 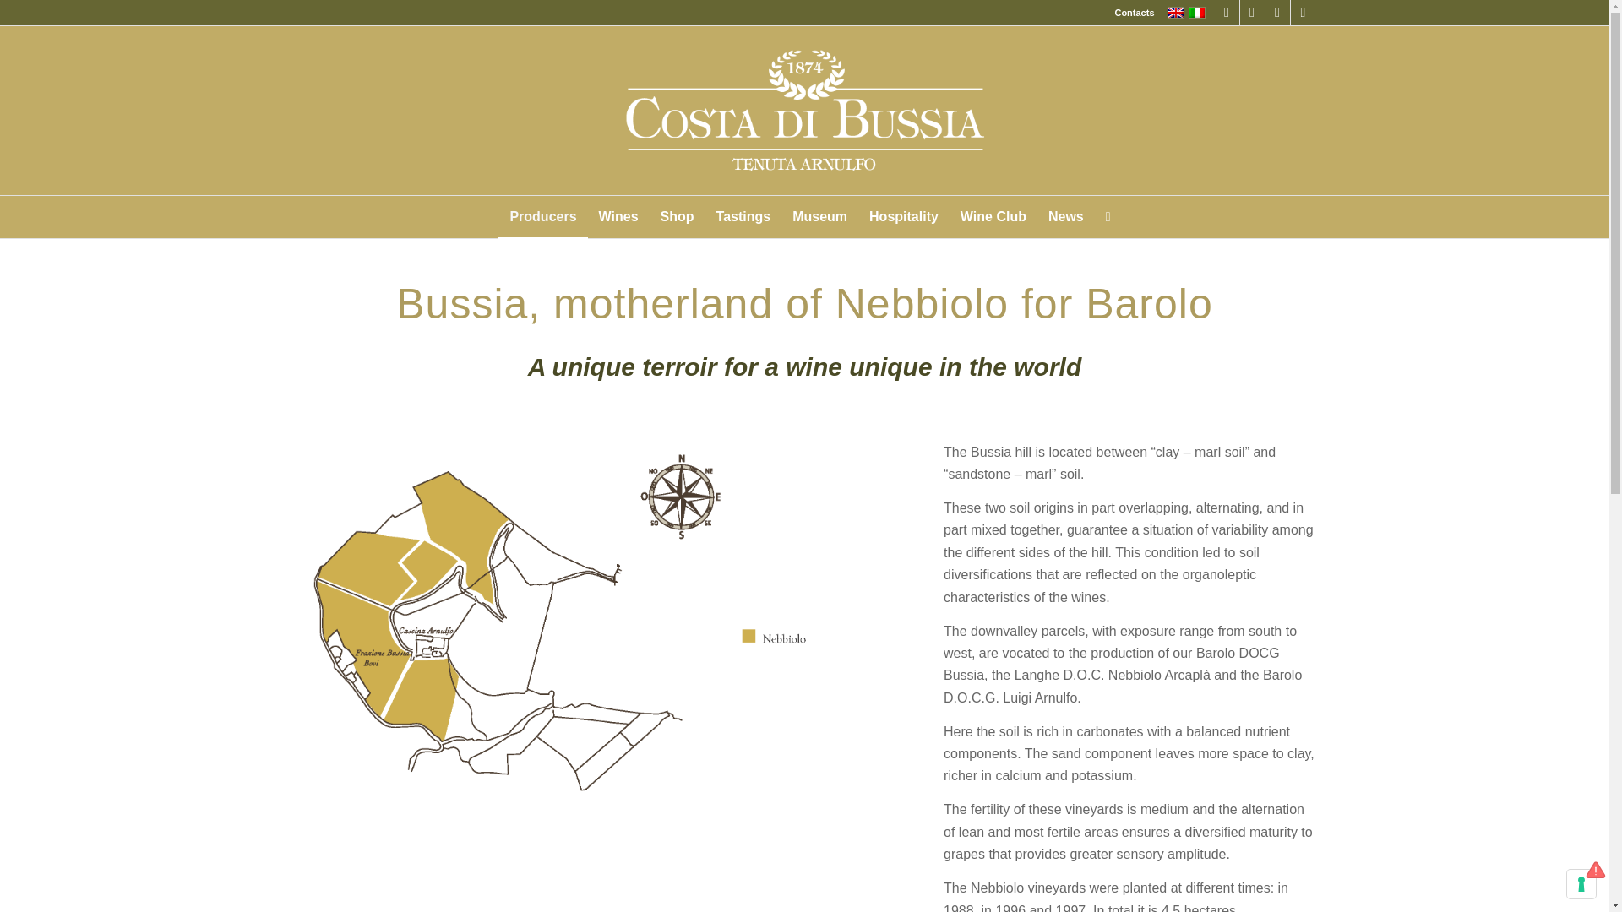 What do you see at coordinates (1277, 13) in the screenshot?
I see `Instagram` at bounding box center [1277, 13].